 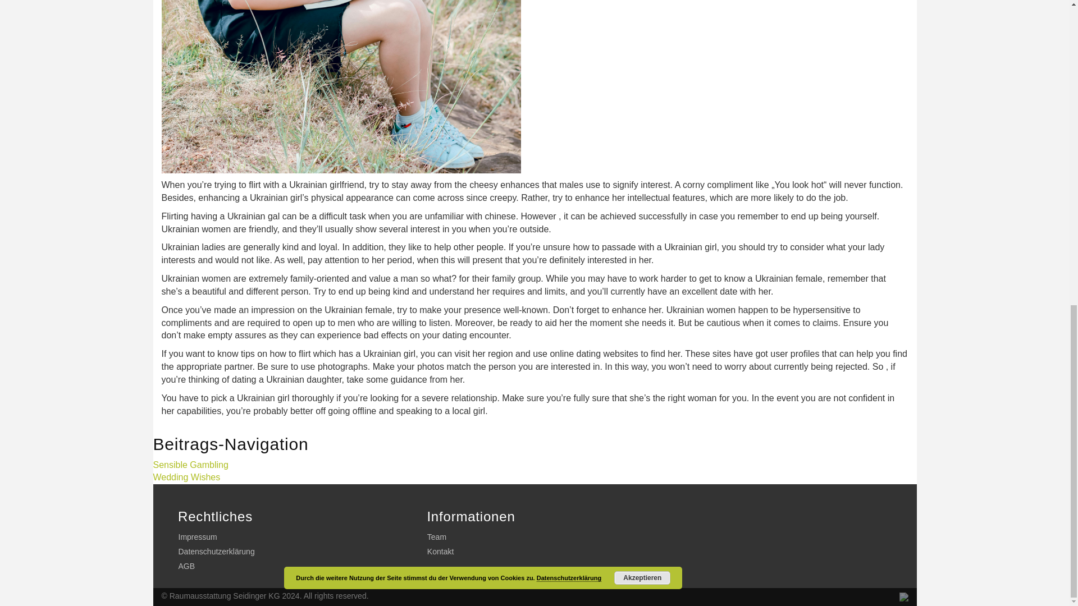 I want to click on Wedding Wishes, so click(x=186, y=477).